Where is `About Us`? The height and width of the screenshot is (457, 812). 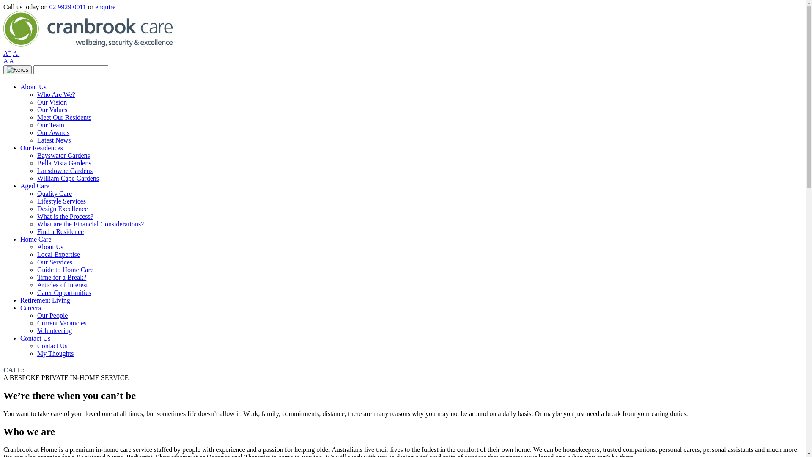
About Us is located at coordinates (33, 87).